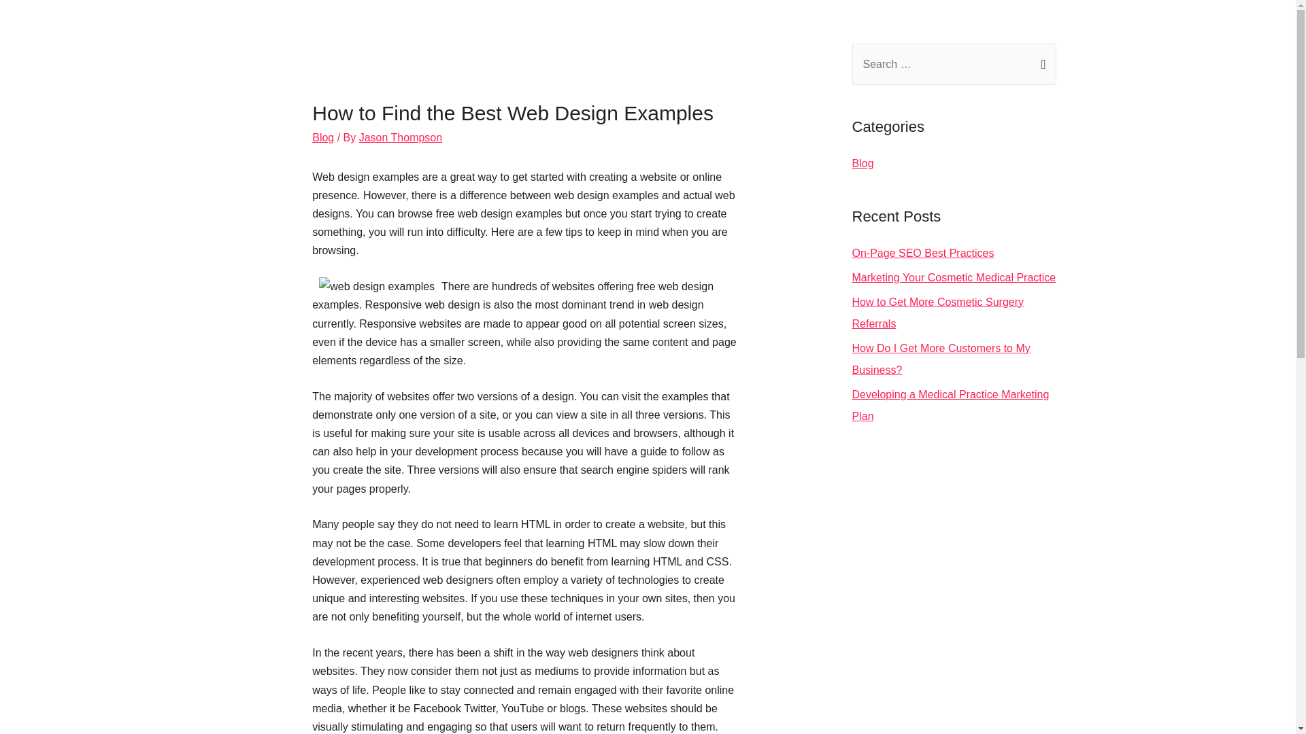 The width and height of the screenshot is (1306, 734). What do you see at coordinates (937, 313) in the screenshot?
I see `How to Get More Cosmetic Surgery Referrals` at bounding box center [937, 313].